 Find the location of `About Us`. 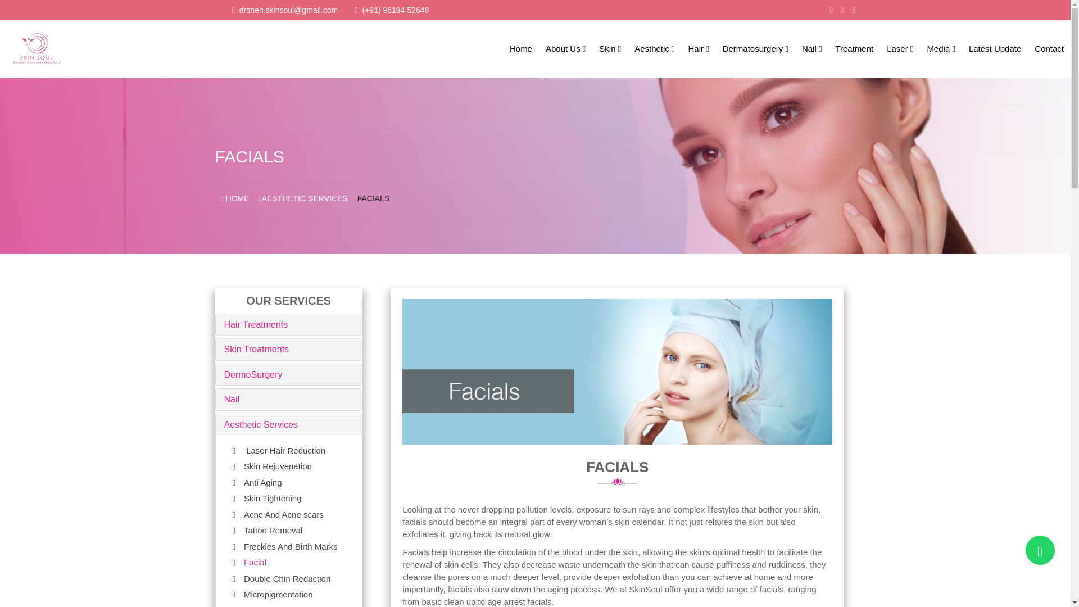

About Us is located at coordinates (565, 49).